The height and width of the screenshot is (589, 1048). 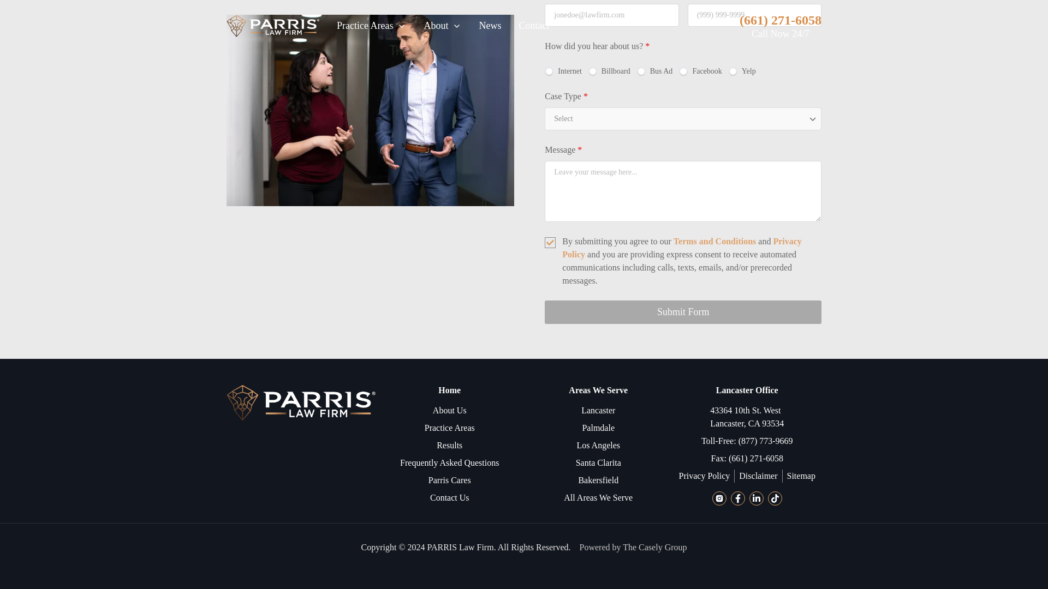 I want to click on Contact Us, so click(x=450, y=497).